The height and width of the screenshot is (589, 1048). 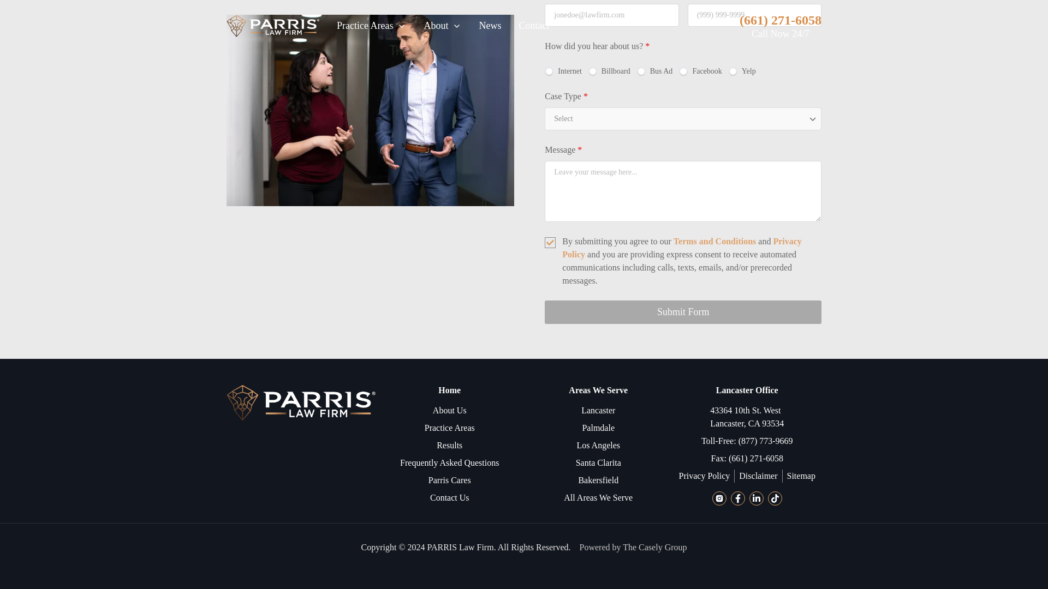 I want to click on Contact Us, so click(x=450, y=497).